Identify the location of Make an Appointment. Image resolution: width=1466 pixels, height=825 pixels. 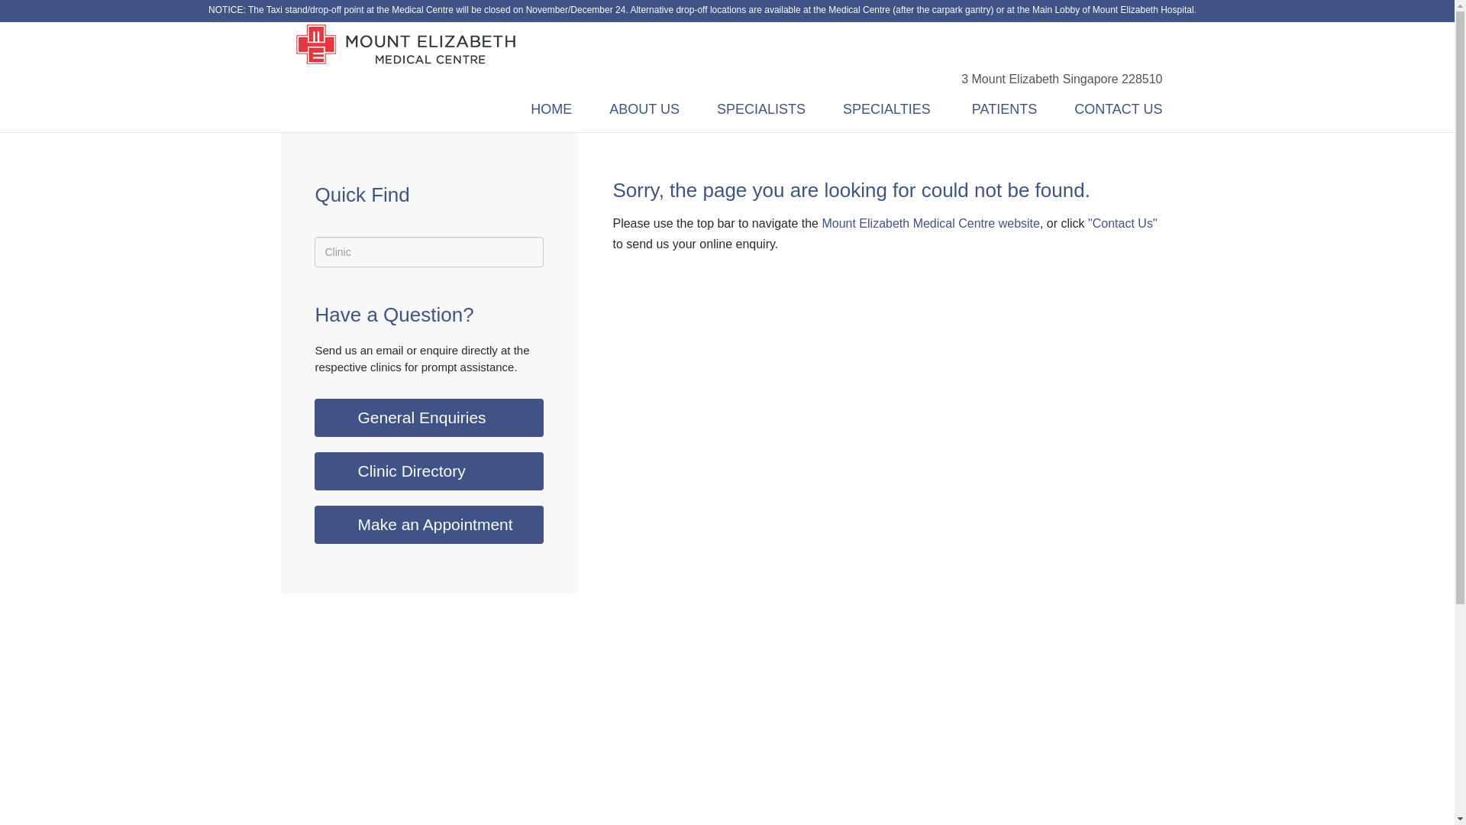
(429, 524).